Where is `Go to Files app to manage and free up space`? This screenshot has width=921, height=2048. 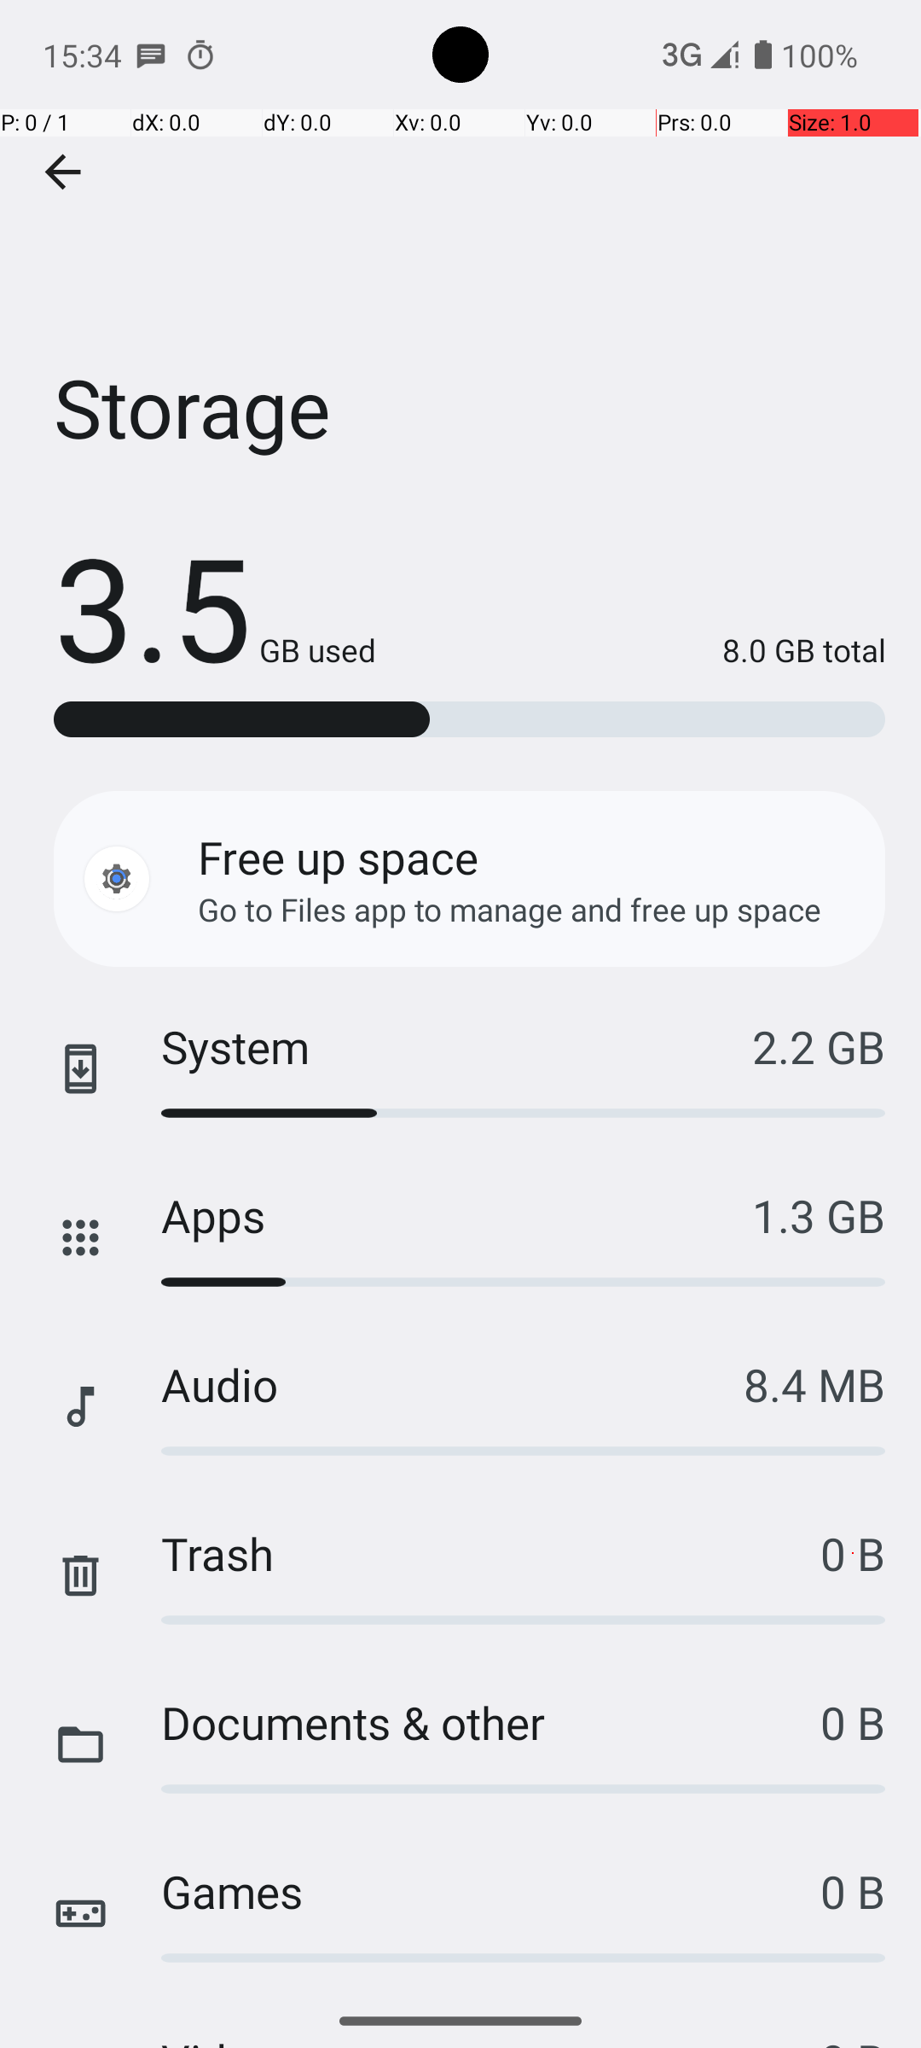
Go to Files app to manage and free up space is located at coordinates (510, 910).